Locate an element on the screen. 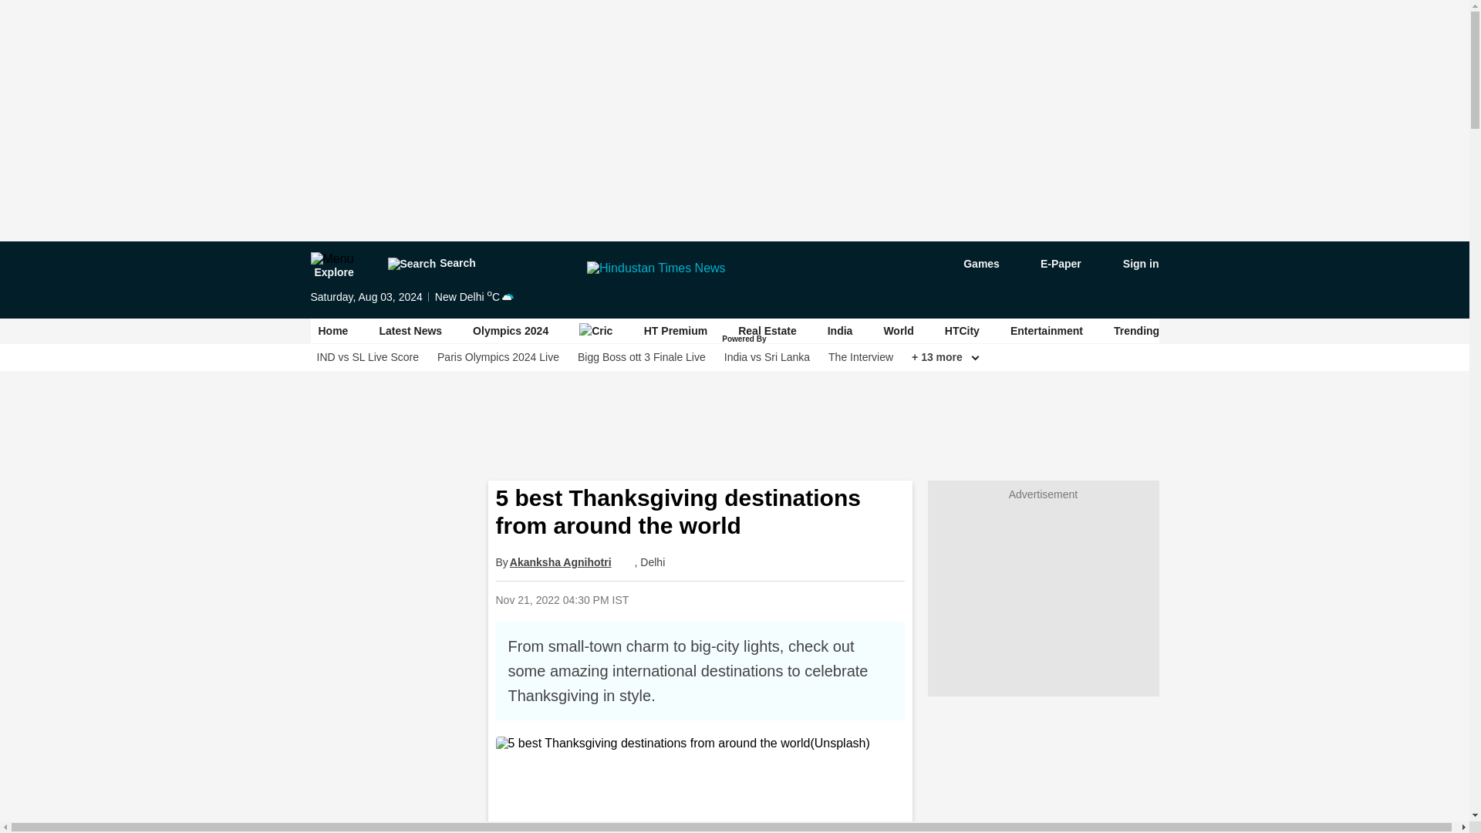  Latest News is located at coordinates (410, 331).